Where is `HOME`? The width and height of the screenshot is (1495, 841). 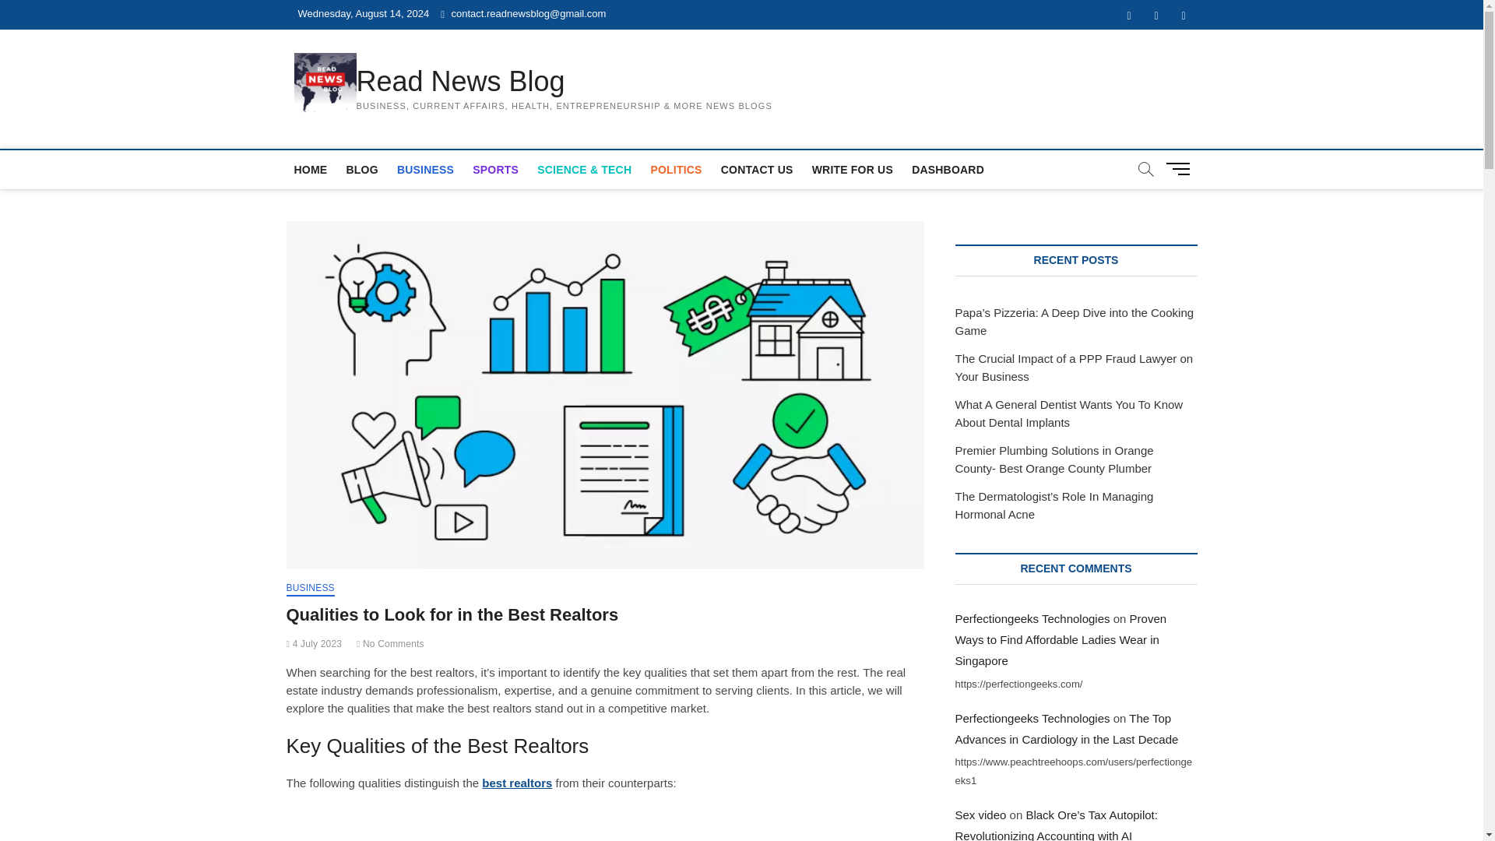 HOME is located at coordinates (311, 170).